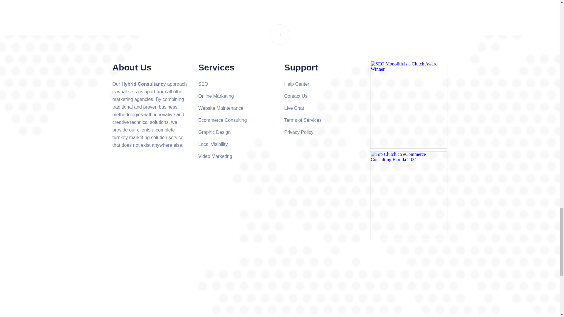  I want to click on Help Center, so click(297, 84).